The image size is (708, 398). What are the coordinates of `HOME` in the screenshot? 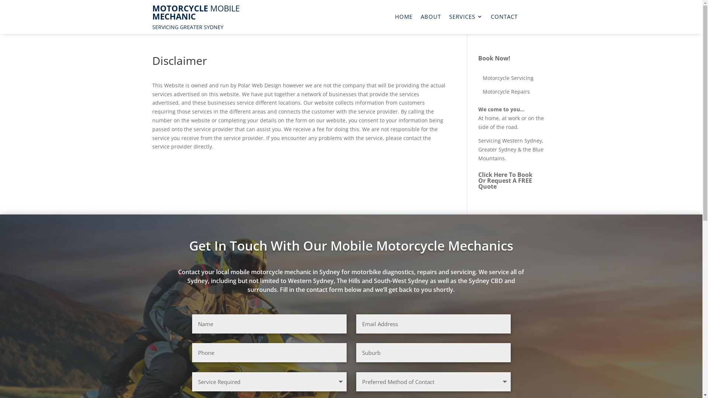 It's located at (404, 18).